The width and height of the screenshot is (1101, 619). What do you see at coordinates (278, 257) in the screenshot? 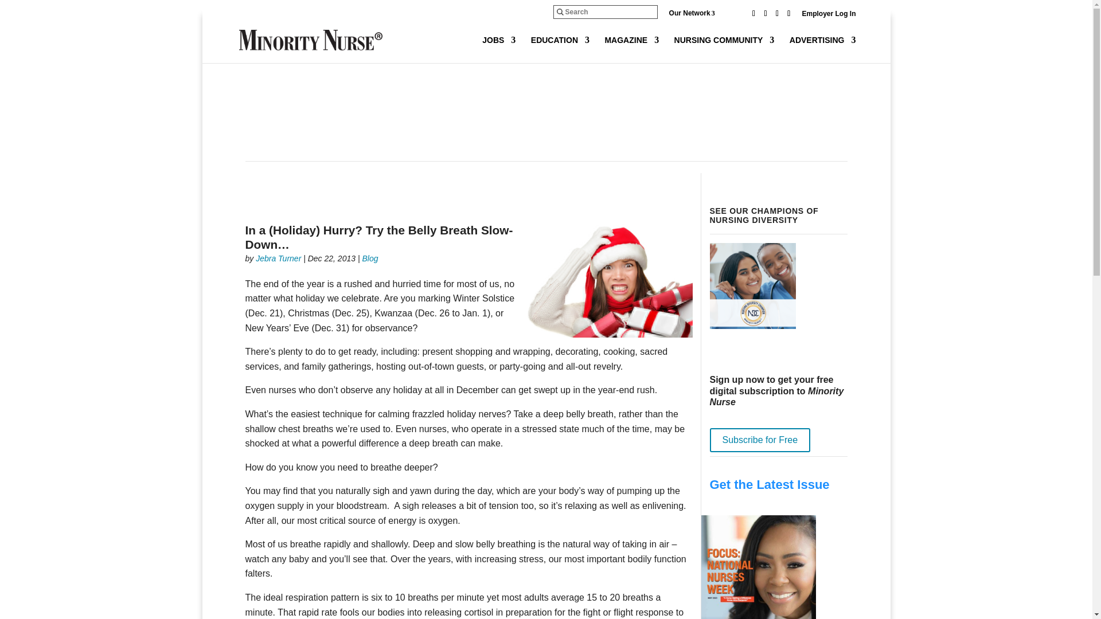
I see `Posts by Jebra Turner` at bounding box center [278, 257].